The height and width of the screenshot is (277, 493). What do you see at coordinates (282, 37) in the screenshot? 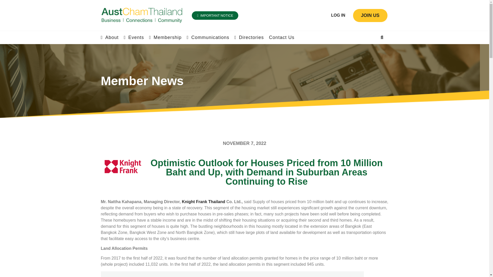
I see `Contact Us` at bounding box center [282, 37].